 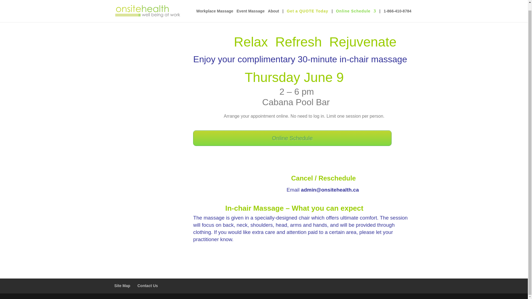 I want to click on Site Map, so click(x=122, y=286).